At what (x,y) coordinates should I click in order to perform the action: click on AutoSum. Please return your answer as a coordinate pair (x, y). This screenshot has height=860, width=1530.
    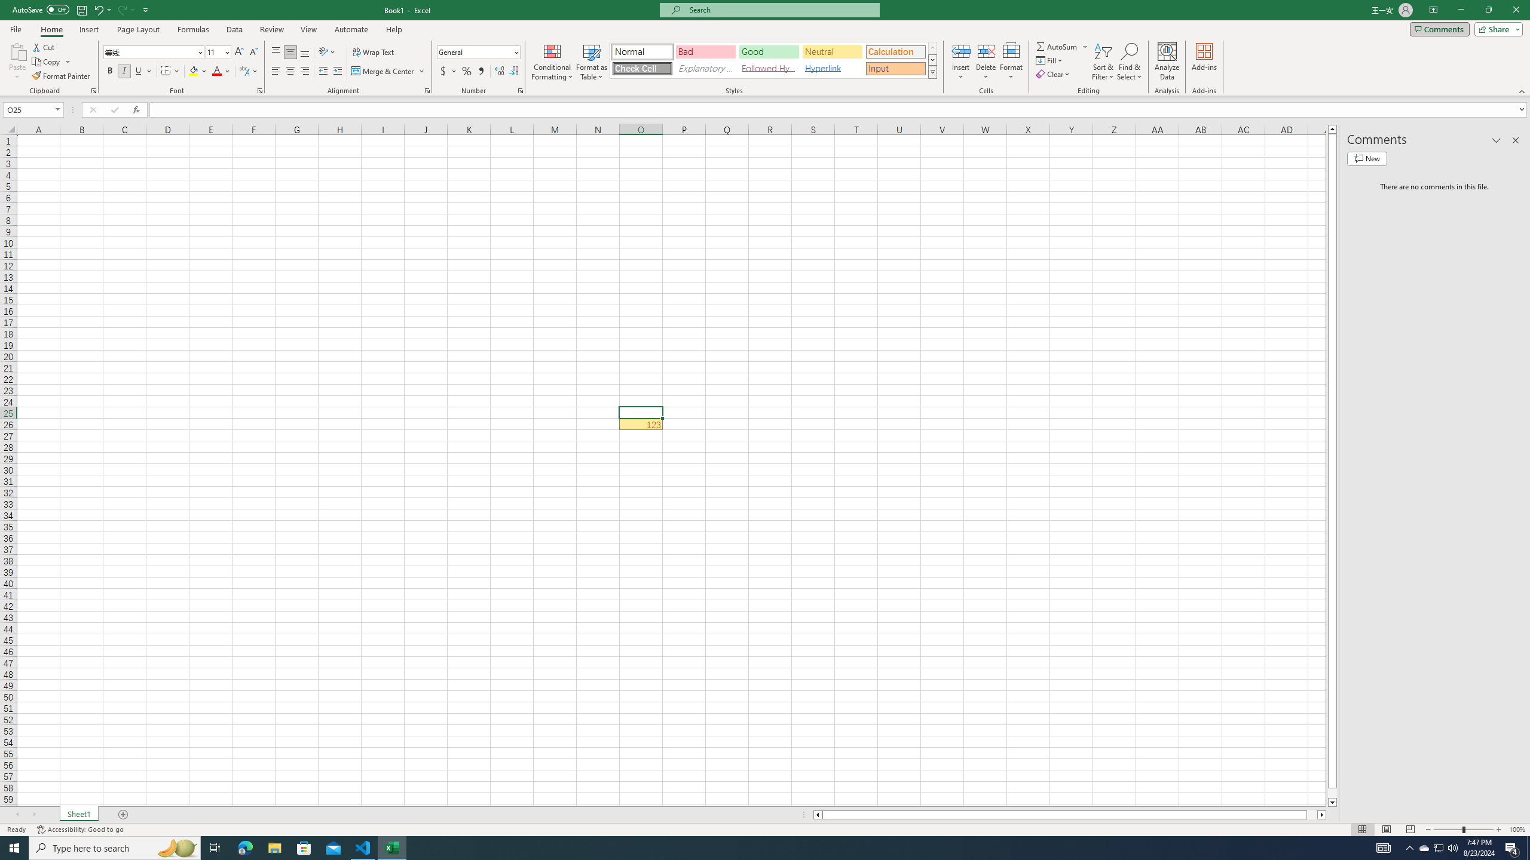
    Looking at the image, I should click on (1063, 47).